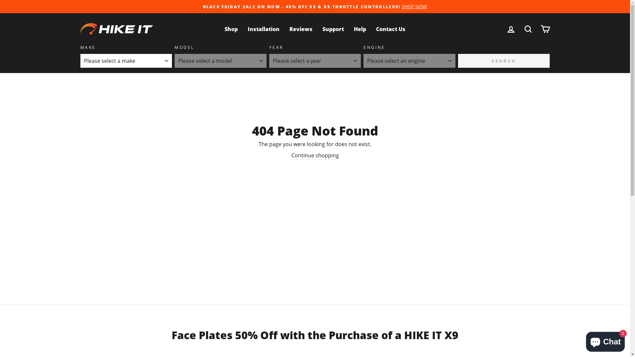  I want to click on Skip to content, so click(0, 0).